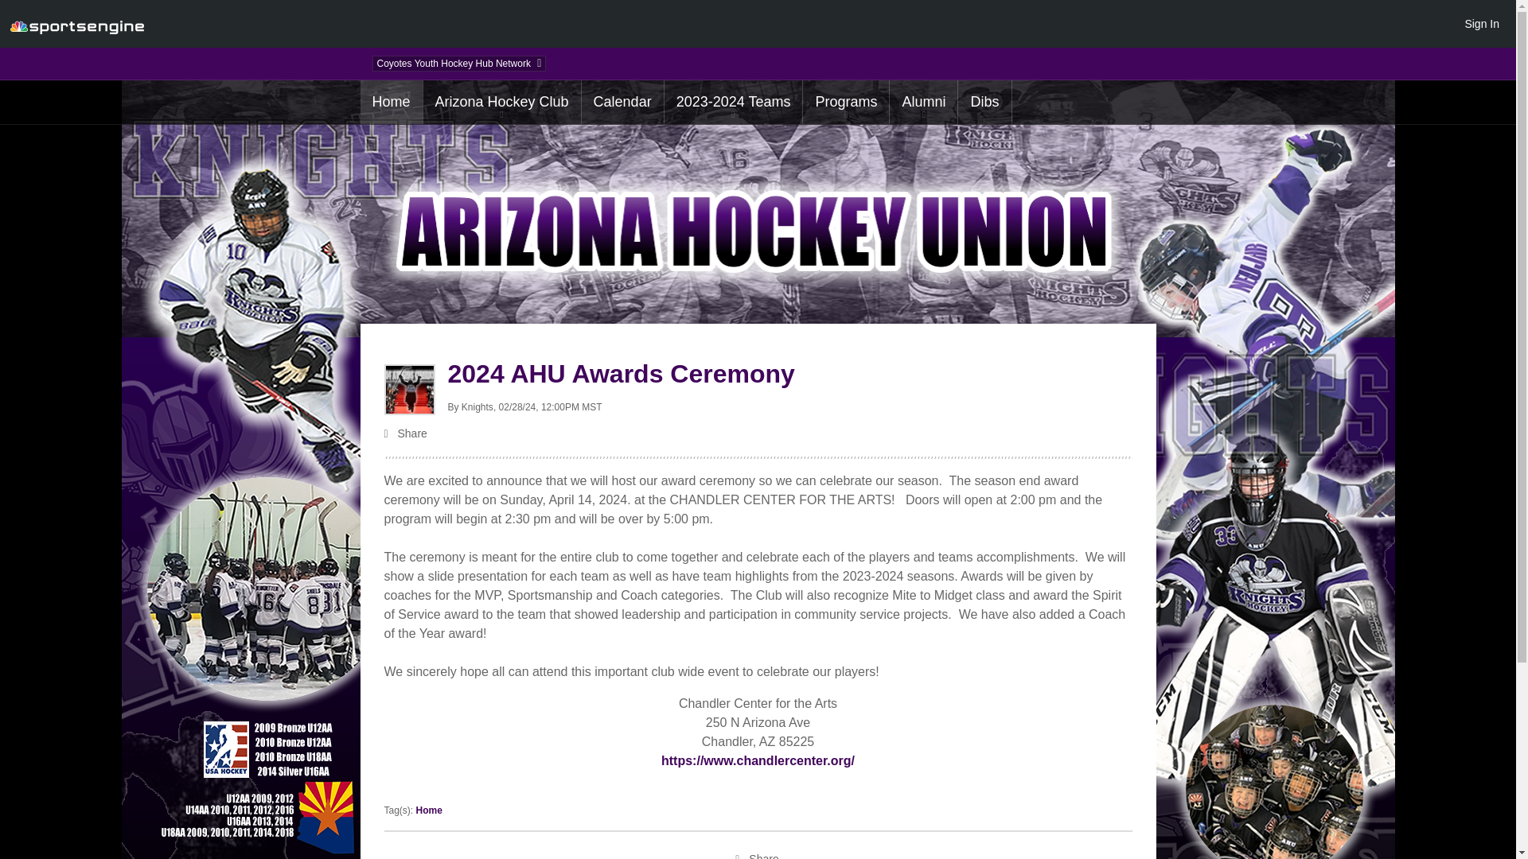 The width and height of the screenshot is (1528, 859). I want to click on Home, so click(429, 810).